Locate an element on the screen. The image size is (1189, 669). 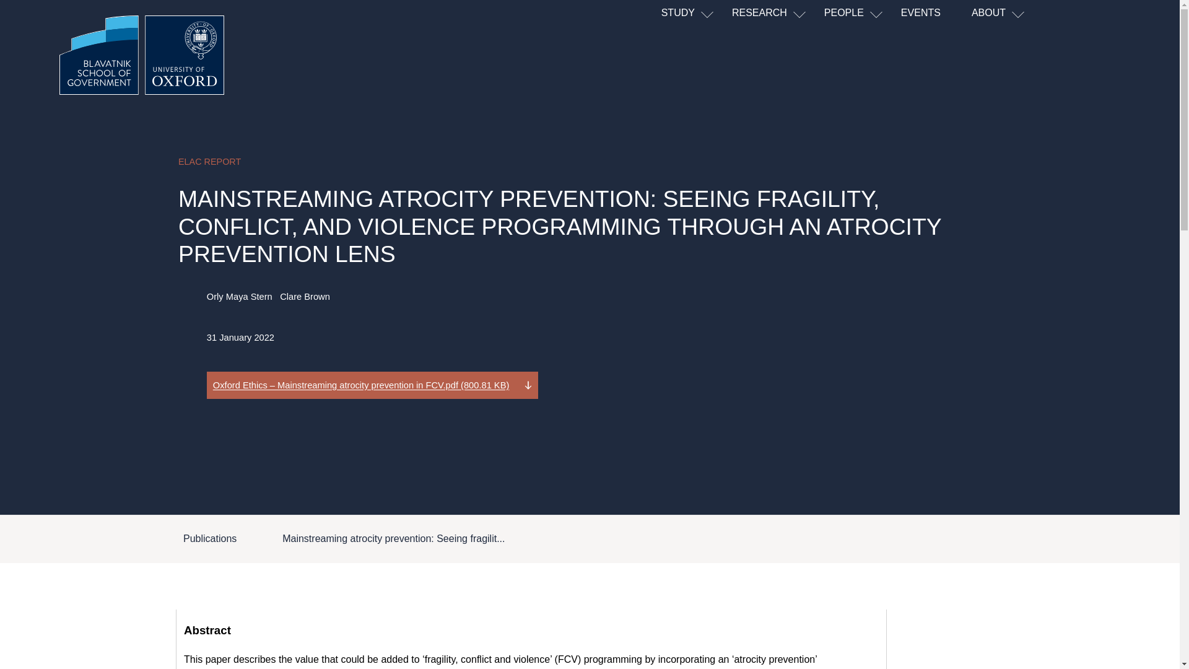
Search is located at coordinates (1013, 63).